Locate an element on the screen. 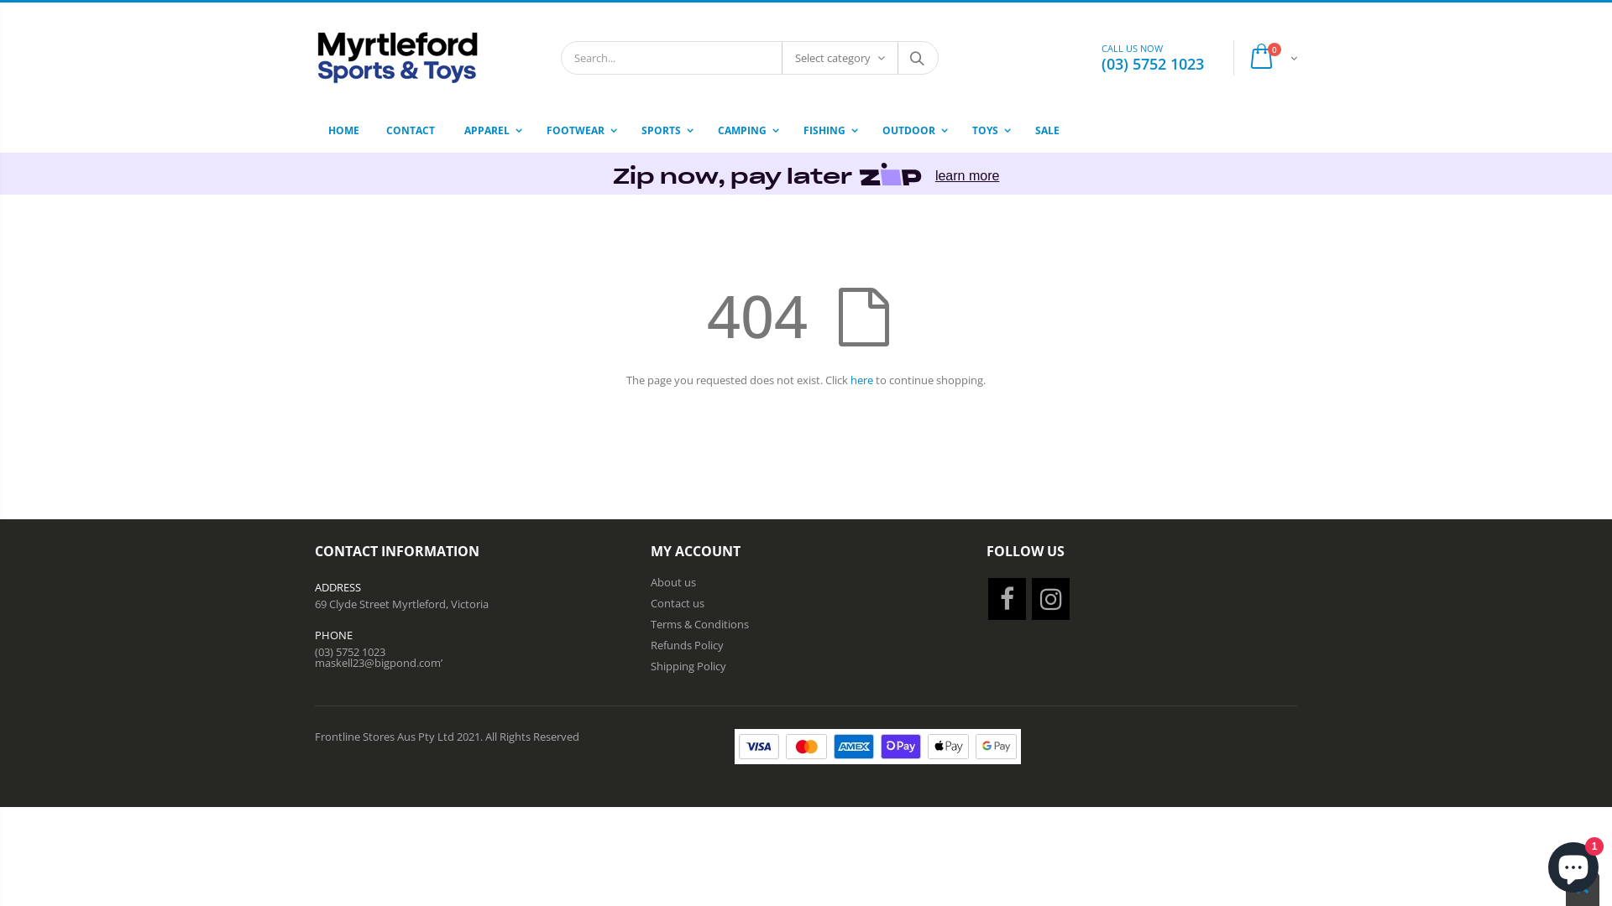  Refunds Policy is located at coordinates (687, 645).